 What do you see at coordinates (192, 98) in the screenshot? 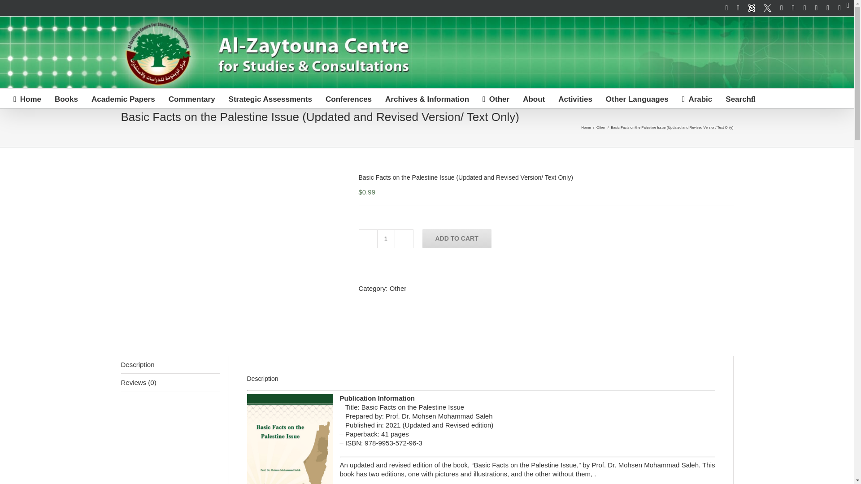
I see `Commentary` at bounding box center [192, 98].